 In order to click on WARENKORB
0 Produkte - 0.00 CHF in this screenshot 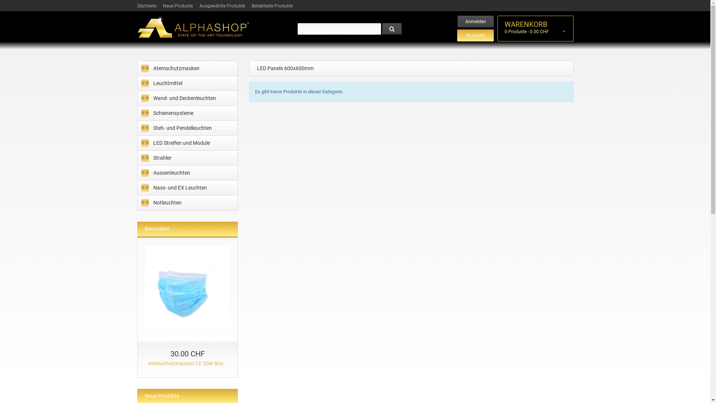, I will do `click(535, 28)`.